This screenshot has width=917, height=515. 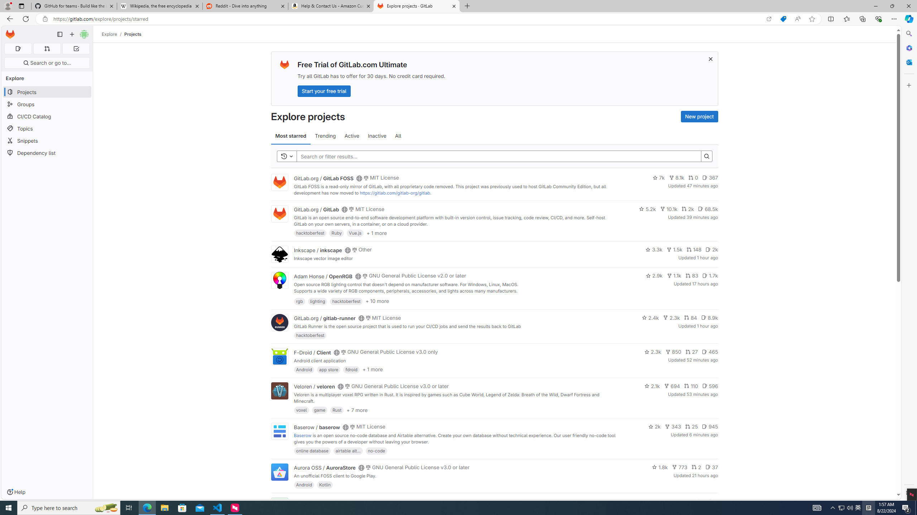 I want to click on 2, so click(x=696, y=467).